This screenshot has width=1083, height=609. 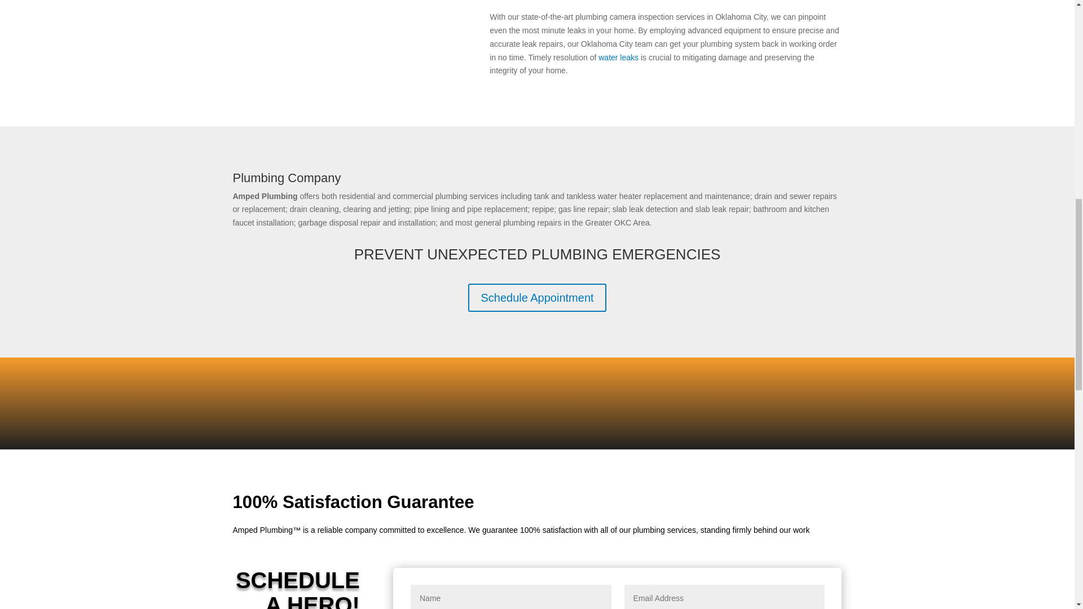 What do you see at coordinates (618, 58) in the screenshot?
I see `water leaks` at bounding box center [618, 58].